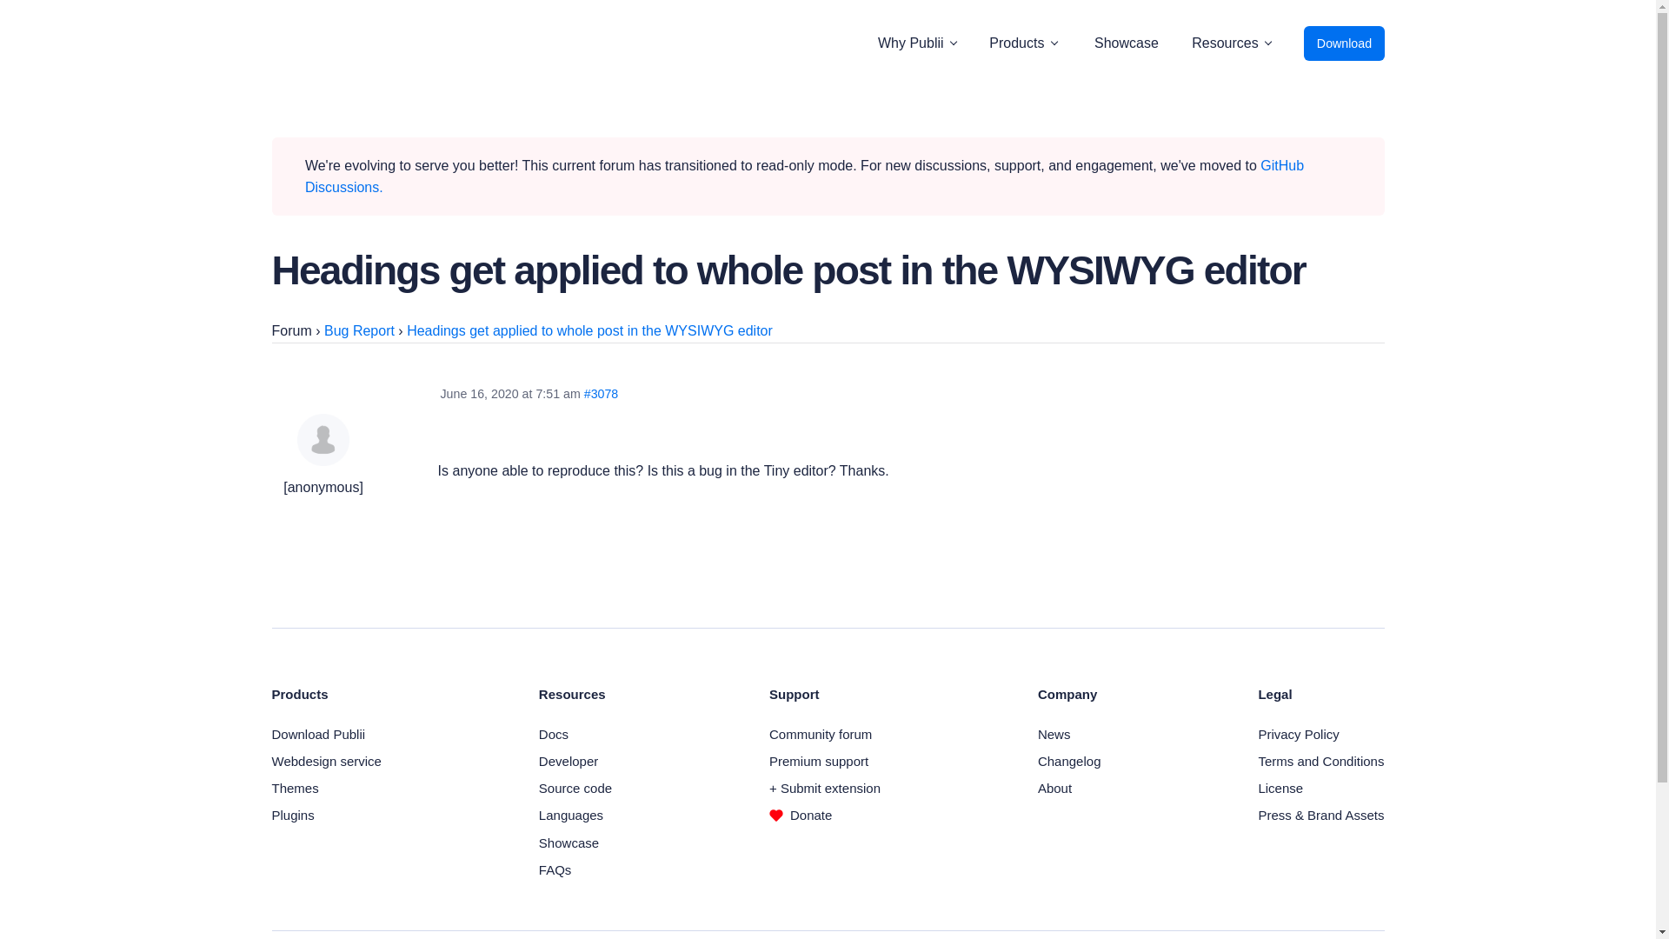  I want to click on Developer, so click(569, 762).